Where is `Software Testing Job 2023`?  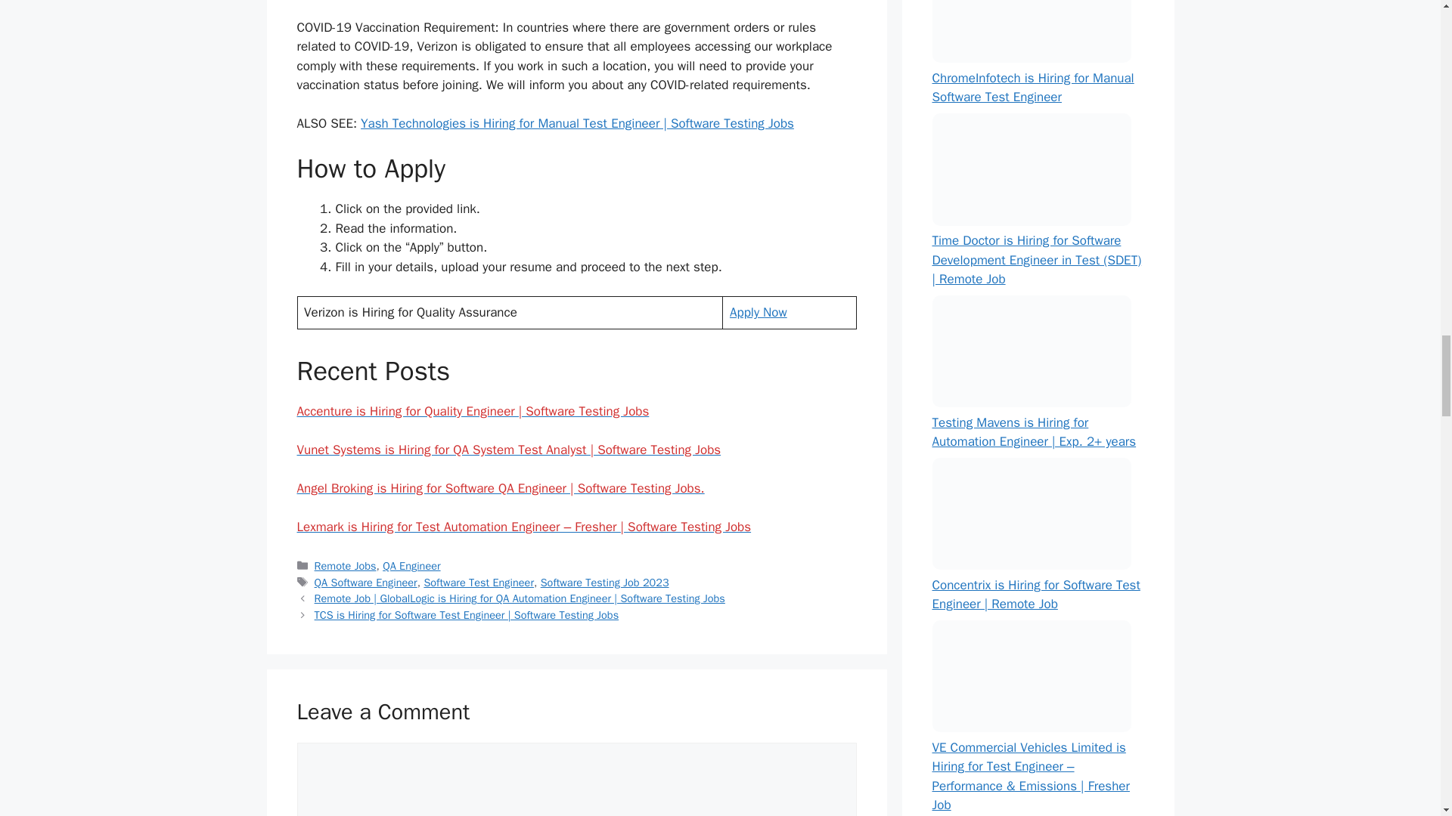
Software Testing Job 2023 is located at coordinates (605, 582).